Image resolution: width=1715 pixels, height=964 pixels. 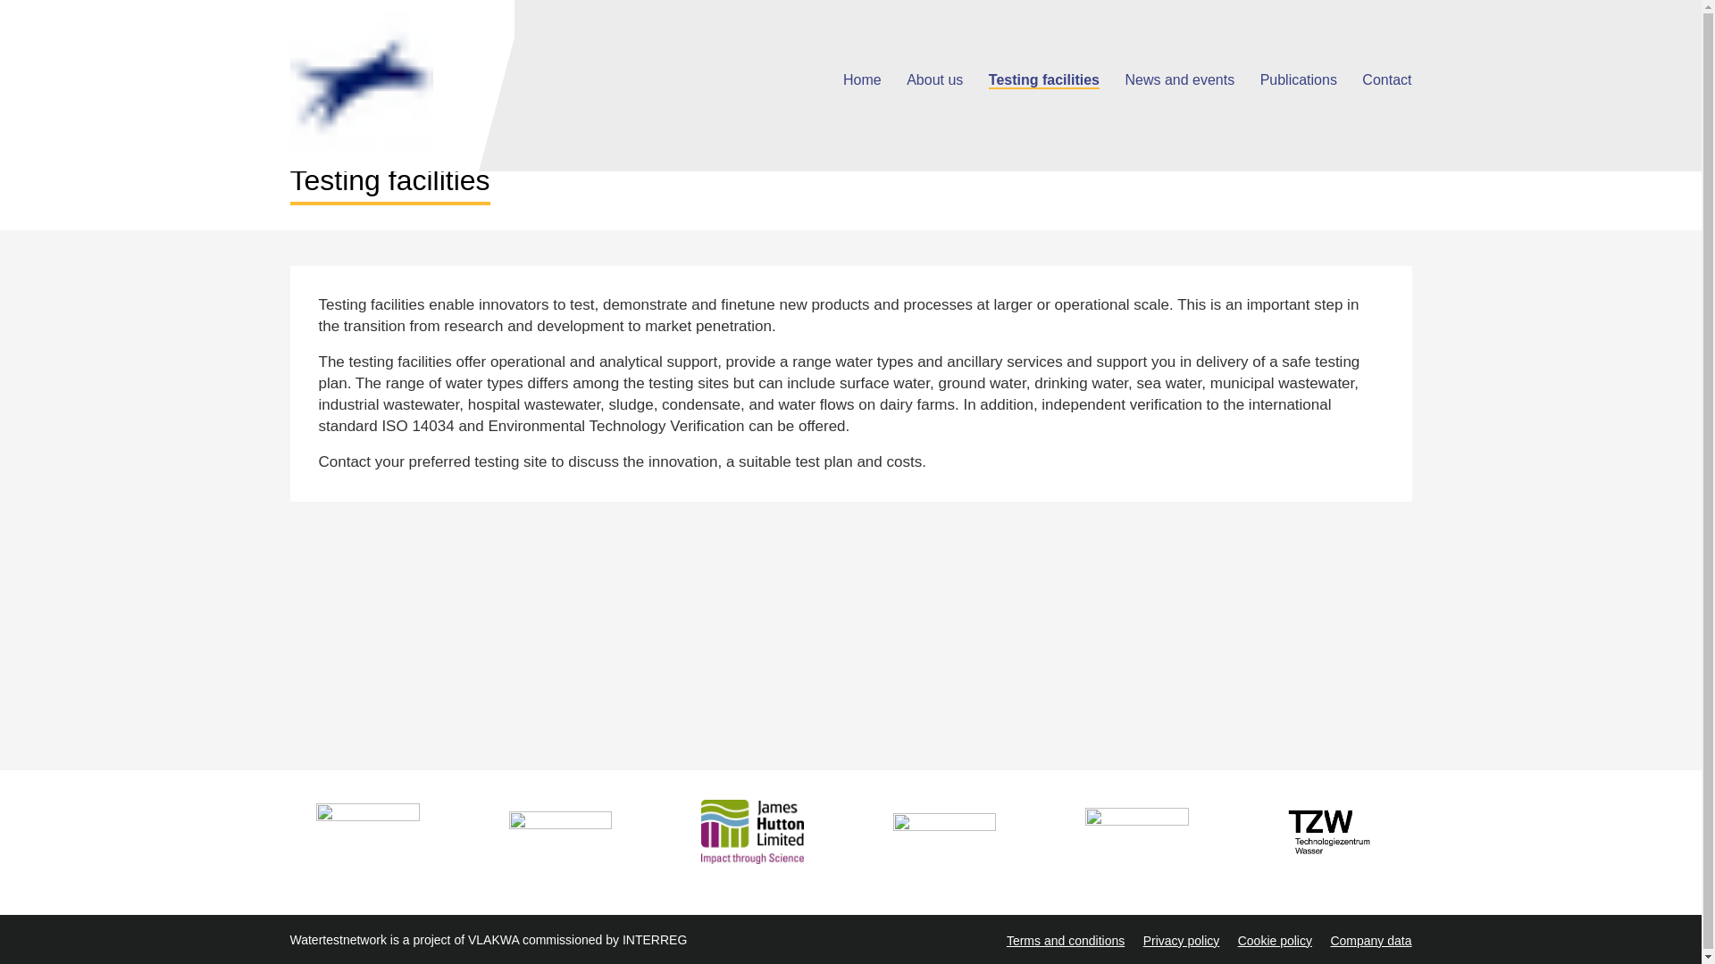 I want to click on Testing facilities, so click(x=1043, y=80).